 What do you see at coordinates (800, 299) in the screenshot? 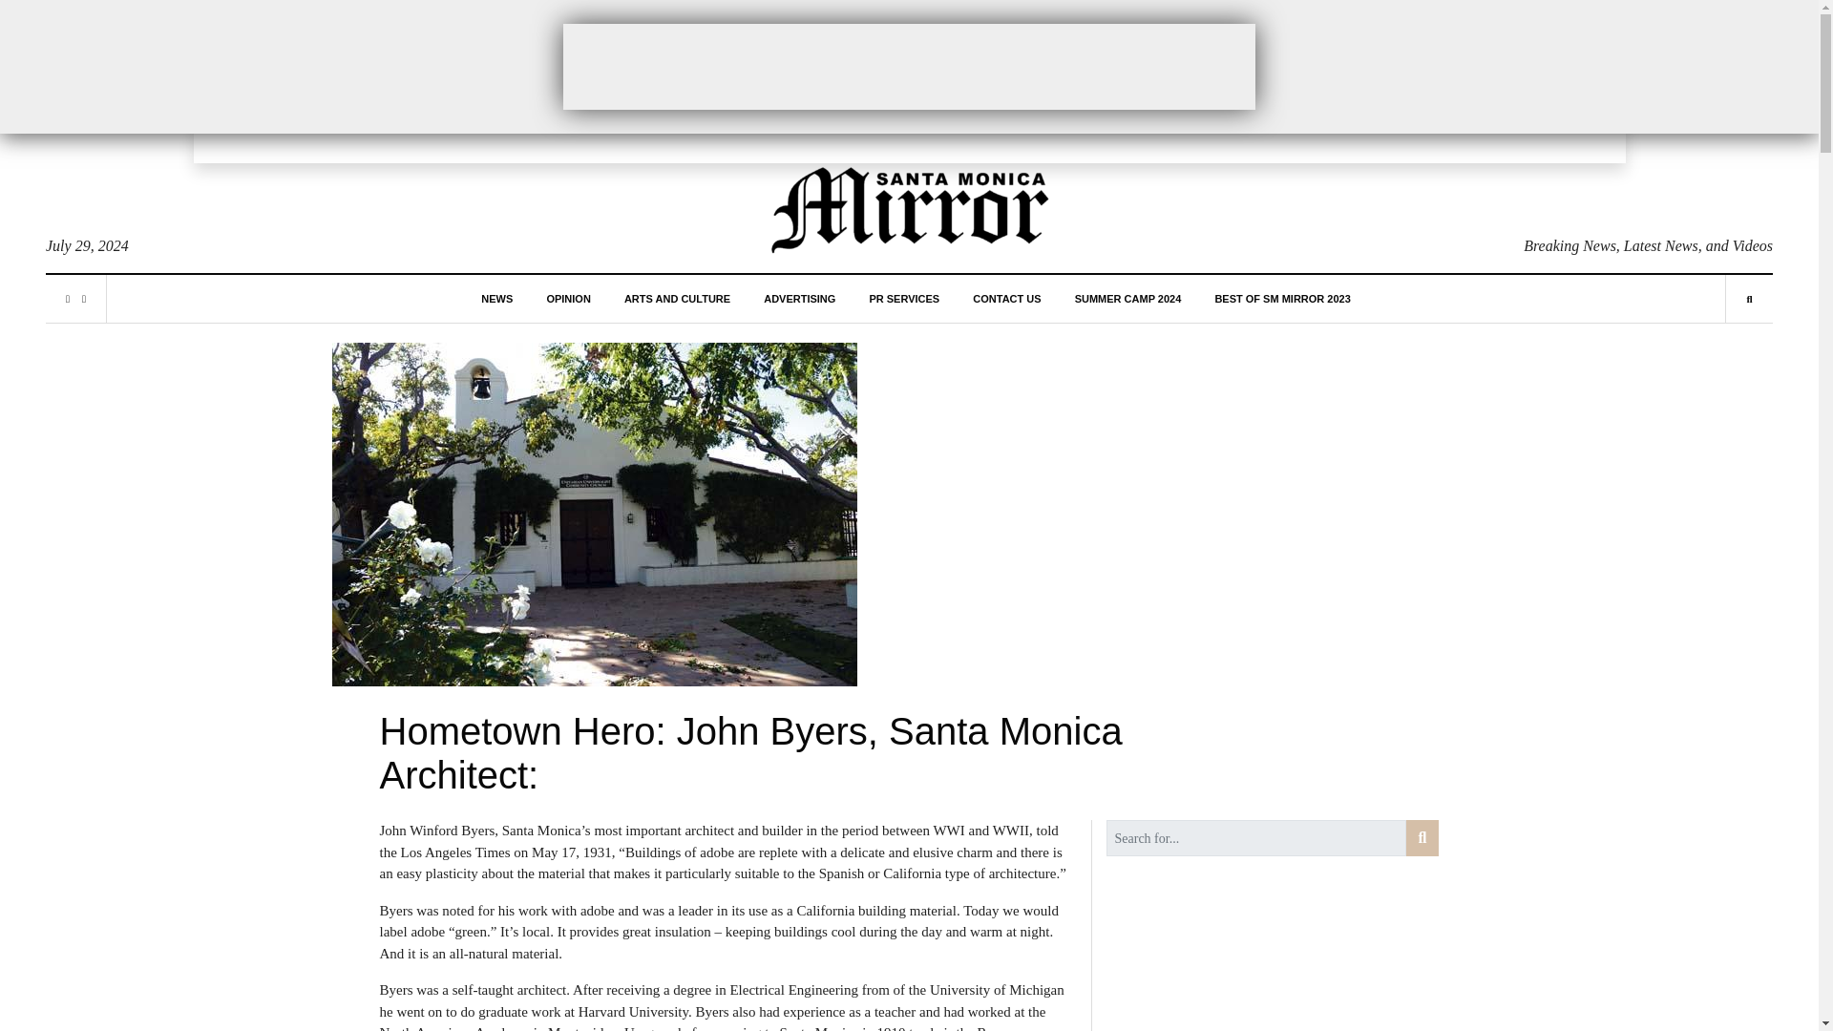
I see `ADVERTISING` at bounding box center [800, 299].